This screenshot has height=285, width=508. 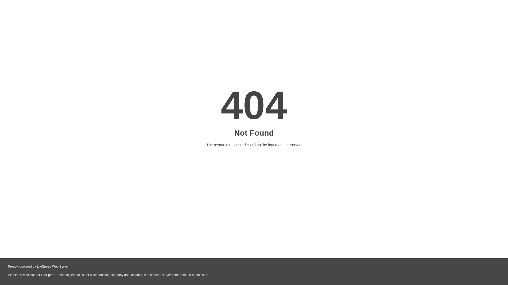 I want to click on LiteSpeed Web Server, so click(x=53, y=267).